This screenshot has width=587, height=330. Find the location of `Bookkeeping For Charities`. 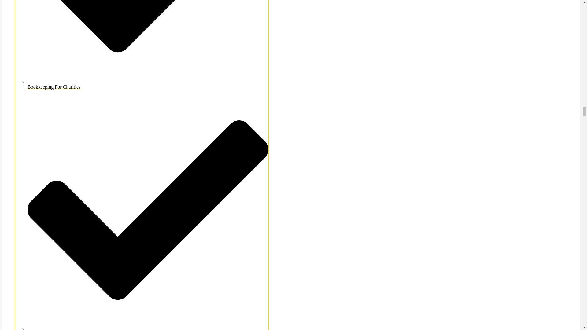

Bookkeeping For Charities is located at coordinates (148, 84).